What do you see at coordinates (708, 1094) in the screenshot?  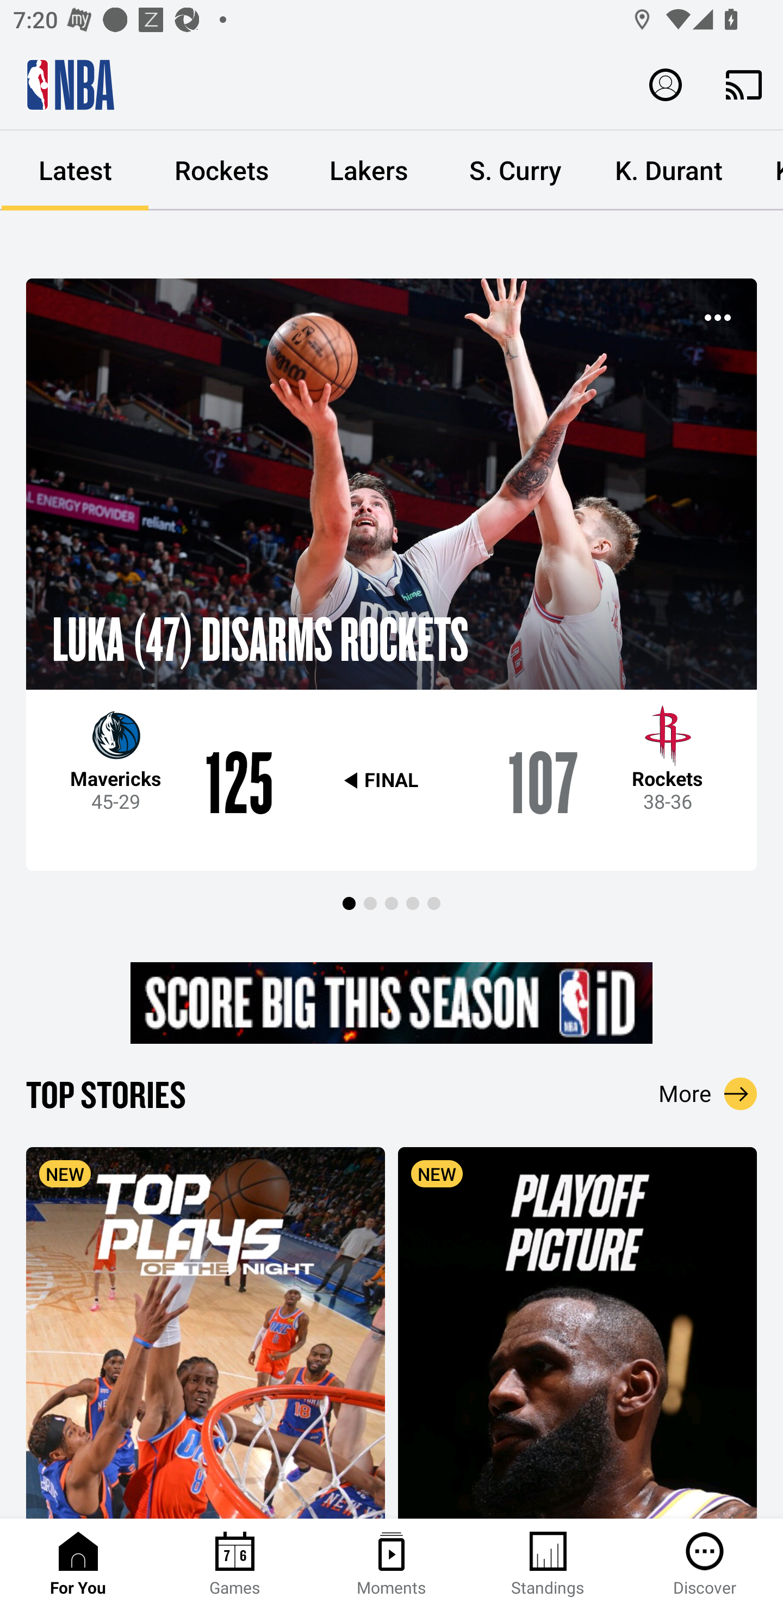 I see `More` at bounding box center [708, 1094].